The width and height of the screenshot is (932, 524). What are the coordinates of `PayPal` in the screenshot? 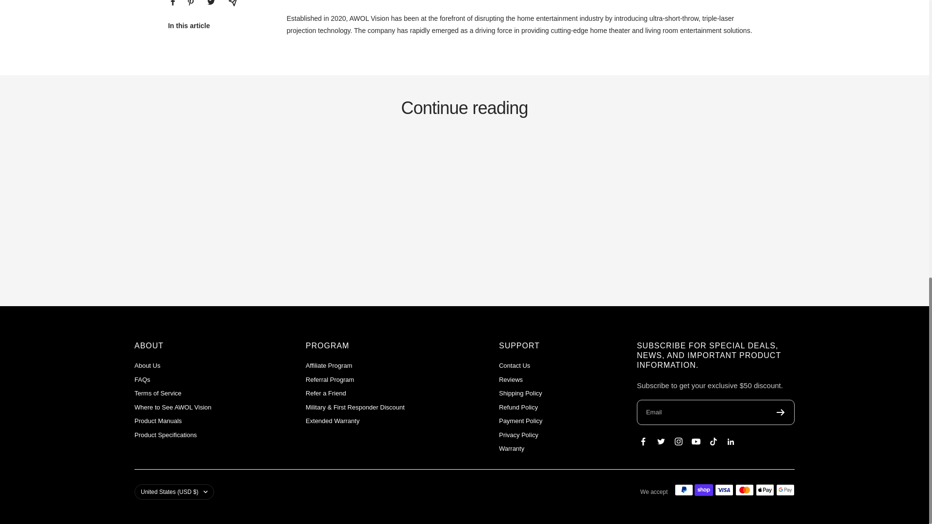 It's located at (684, 490).